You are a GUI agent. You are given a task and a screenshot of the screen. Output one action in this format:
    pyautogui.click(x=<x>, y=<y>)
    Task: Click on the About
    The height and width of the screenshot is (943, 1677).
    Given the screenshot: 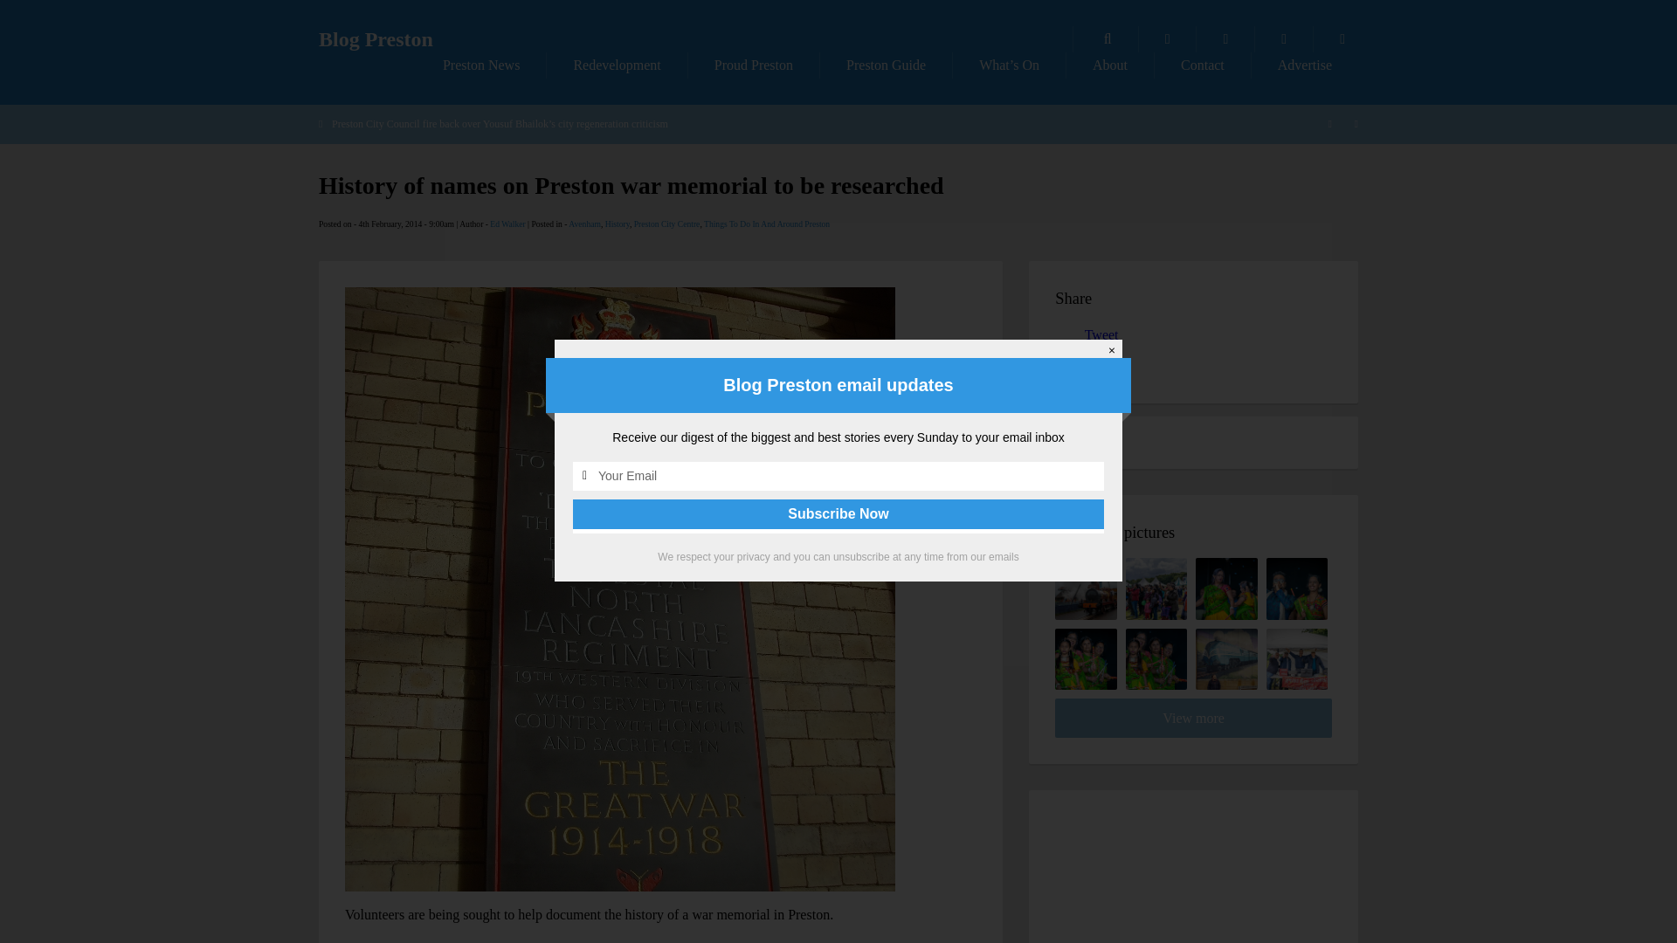 What is the action you would take?
    pyautogui.click(x=1109, y=65)
    